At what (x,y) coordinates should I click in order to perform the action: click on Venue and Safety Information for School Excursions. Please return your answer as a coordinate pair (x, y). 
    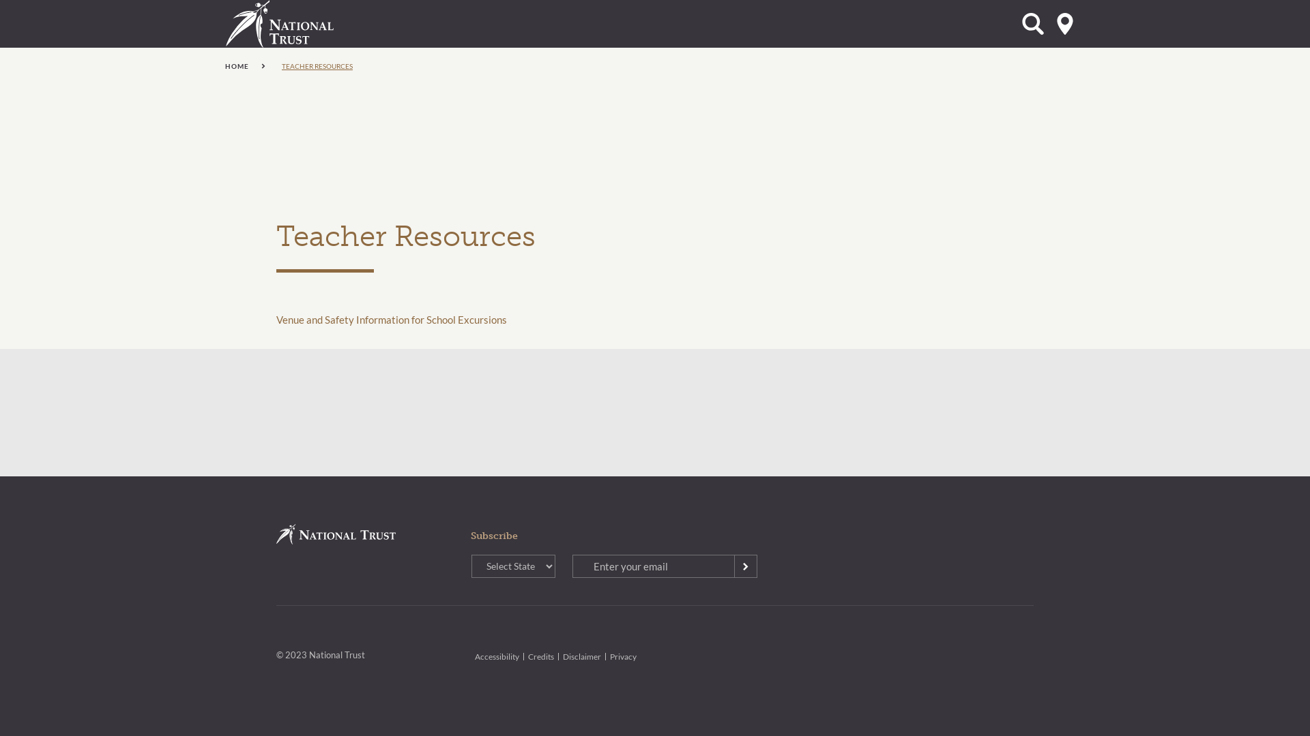
    Looking at the image, I should click on (392, 320).